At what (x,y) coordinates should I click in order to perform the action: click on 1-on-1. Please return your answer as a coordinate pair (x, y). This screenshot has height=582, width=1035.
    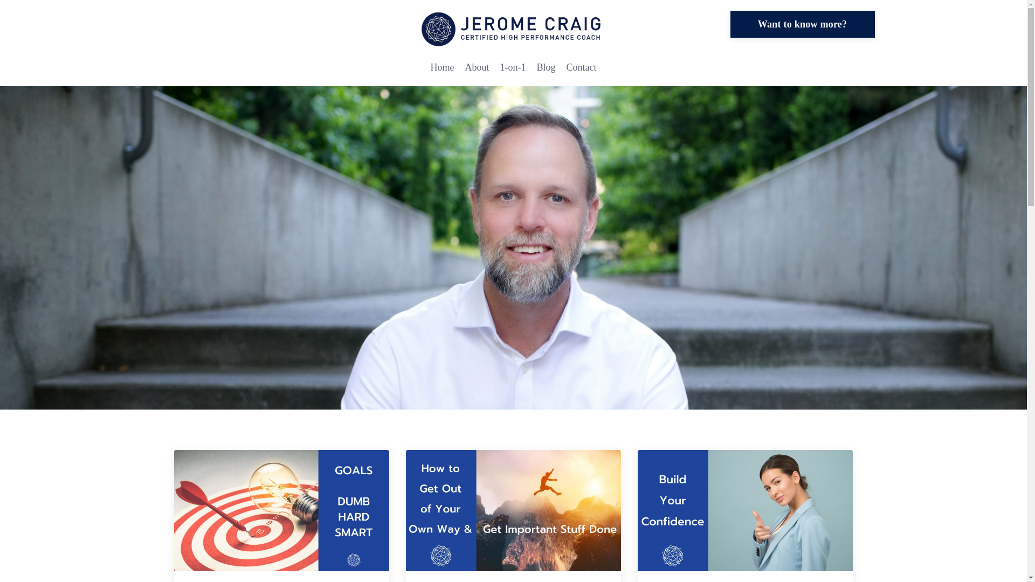
    Looking at the image, I should click on (513, 68).